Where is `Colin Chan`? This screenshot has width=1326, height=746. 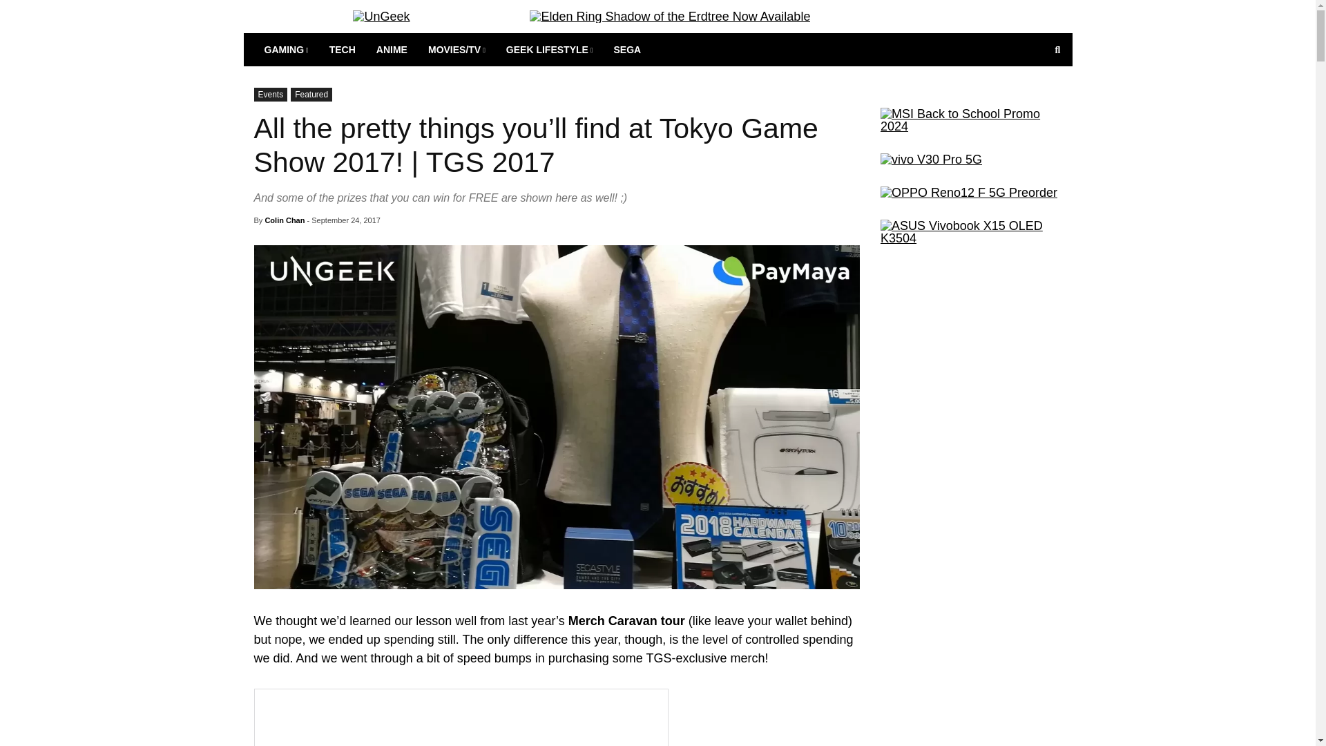
Colin Chan is located at coordinates (285, 220).